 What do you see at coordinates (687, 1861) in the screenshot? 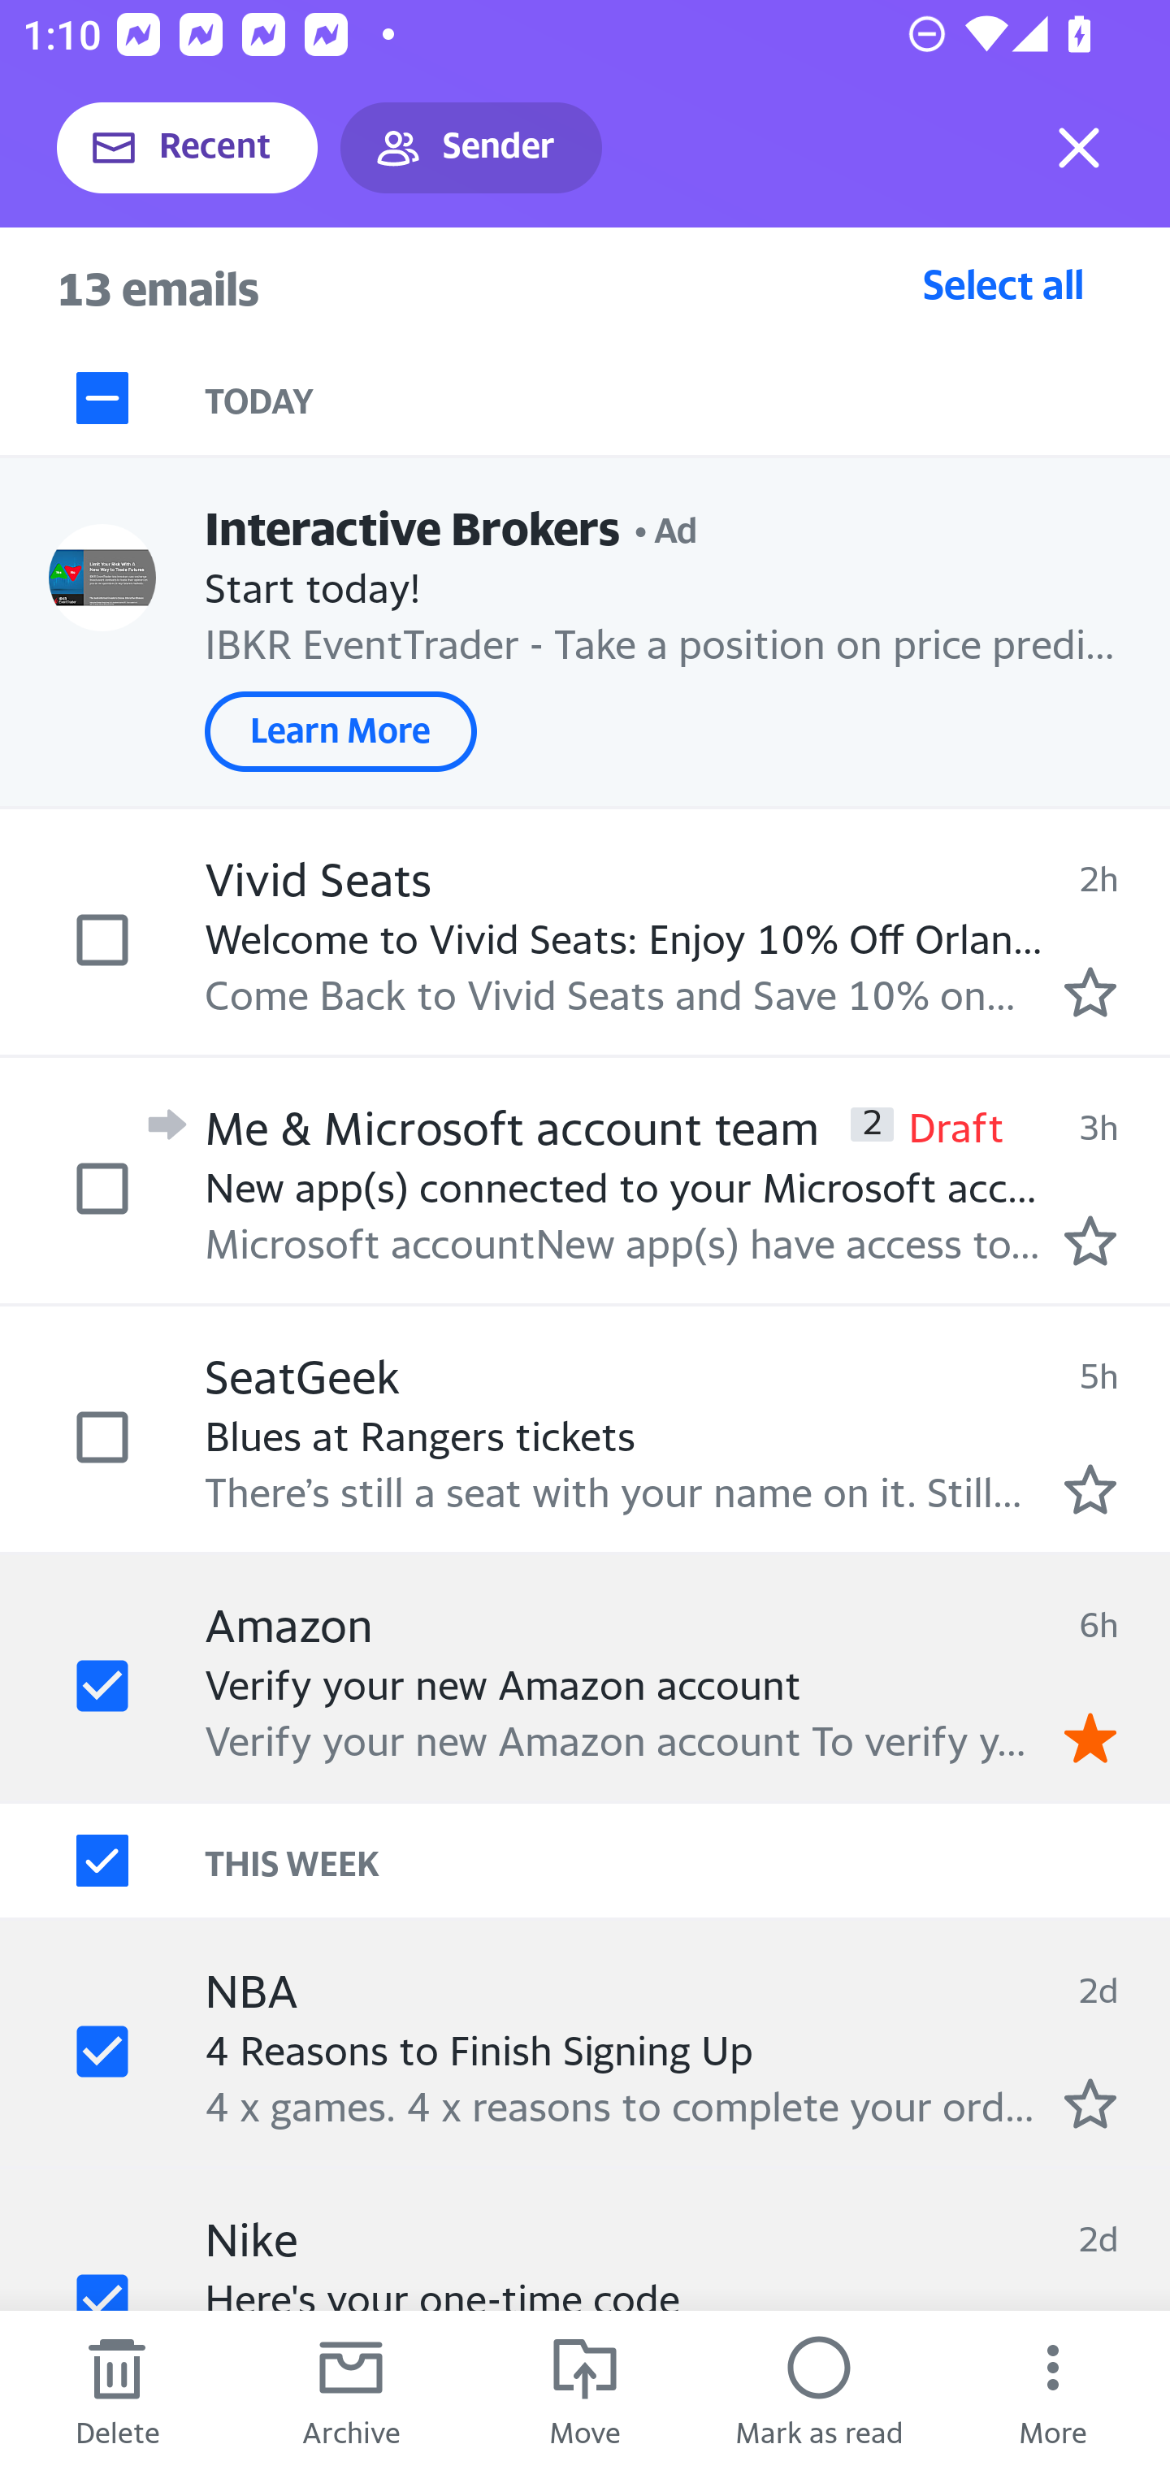
I see `THIS WEEK` at bounding box center [687, 1861].